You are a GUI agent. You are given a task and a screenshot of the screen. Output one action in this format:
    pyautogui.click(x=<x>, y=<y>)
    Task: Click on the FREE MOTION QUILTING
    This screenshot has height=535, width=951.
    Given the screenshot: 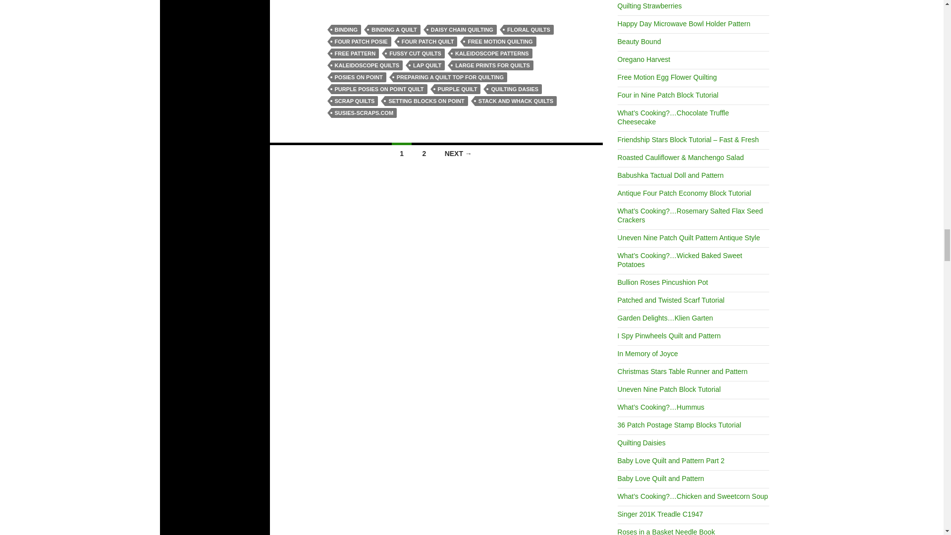 What is the action you would take?
    pyautogui.click(x=500, y=42)
    